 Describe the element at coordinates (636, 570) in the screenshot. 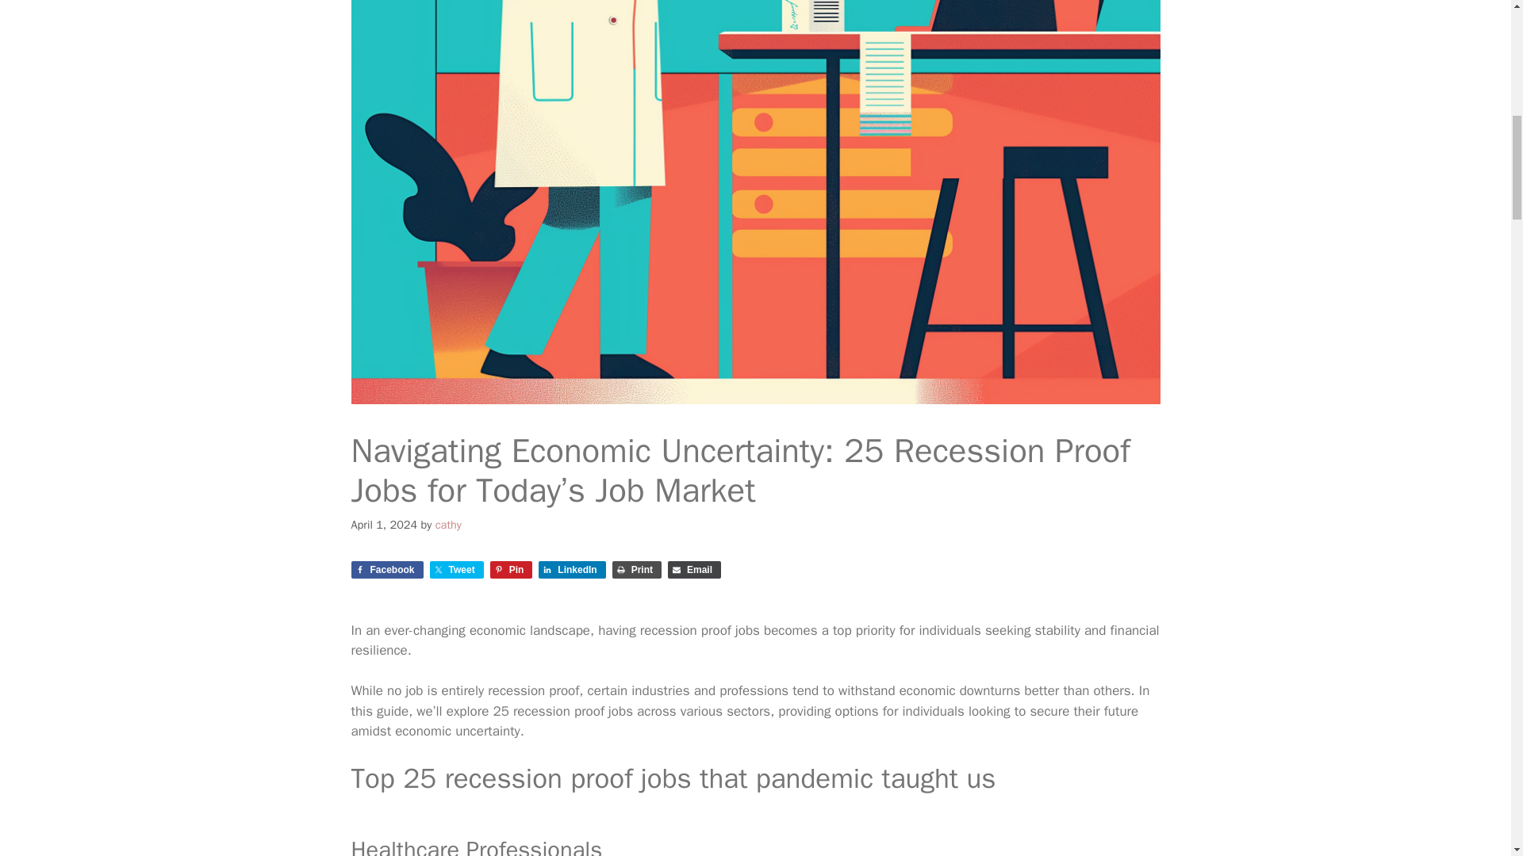

I see `Print` at that location.